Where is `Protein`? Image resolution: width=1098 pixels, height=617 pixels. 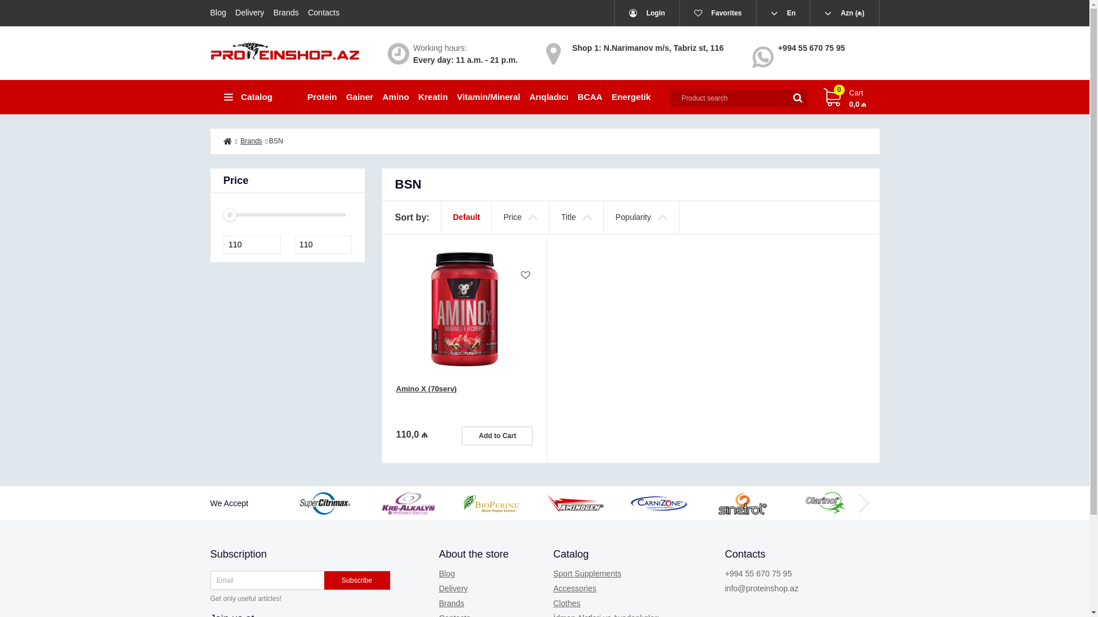 Protein is located at coordinates (325, 97).